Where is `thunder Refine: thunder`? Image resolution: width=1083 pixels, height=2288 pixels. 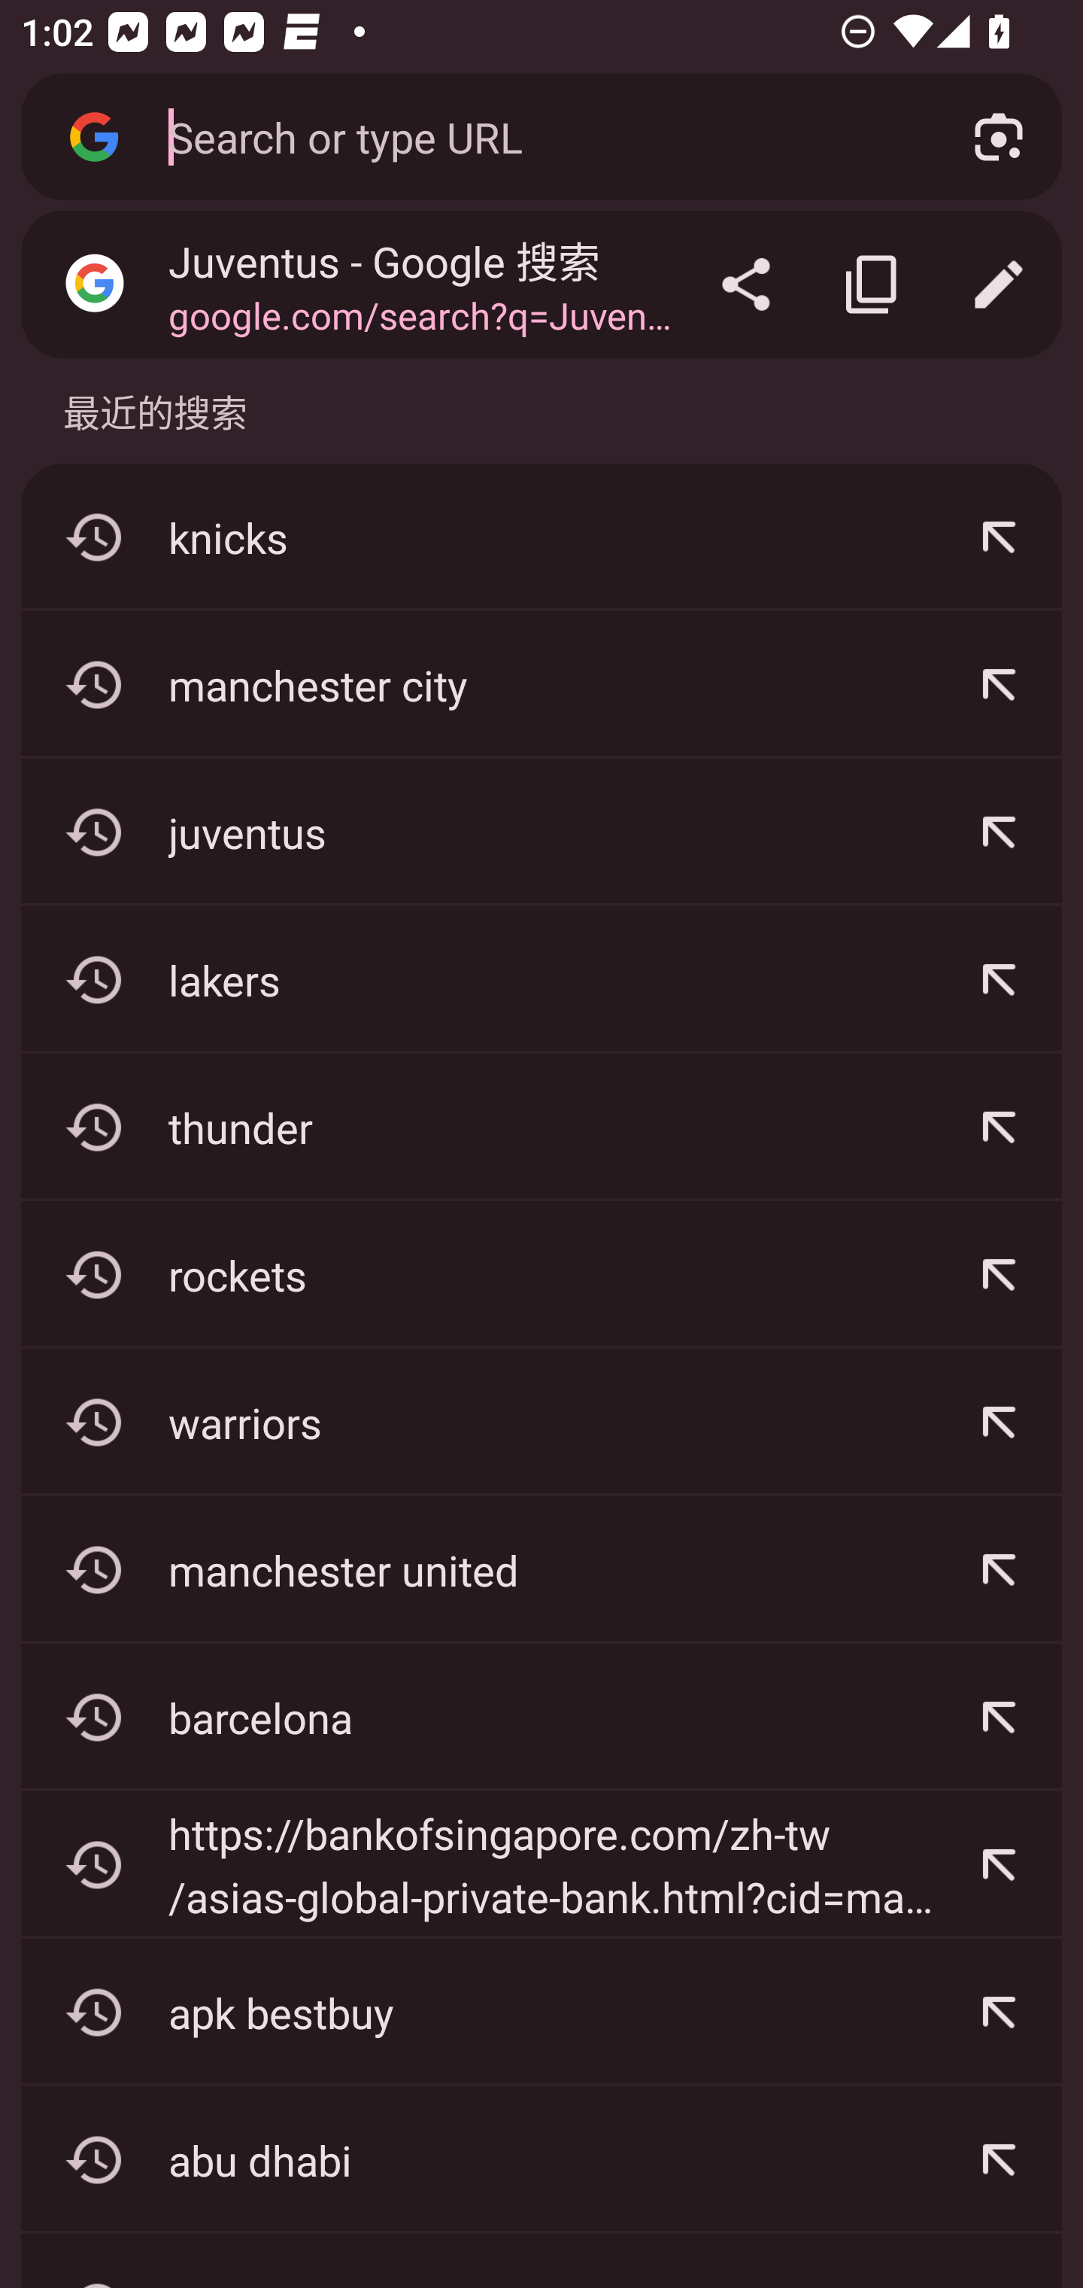 thunder Refine: thunder is located at coordinates (541, 1127).